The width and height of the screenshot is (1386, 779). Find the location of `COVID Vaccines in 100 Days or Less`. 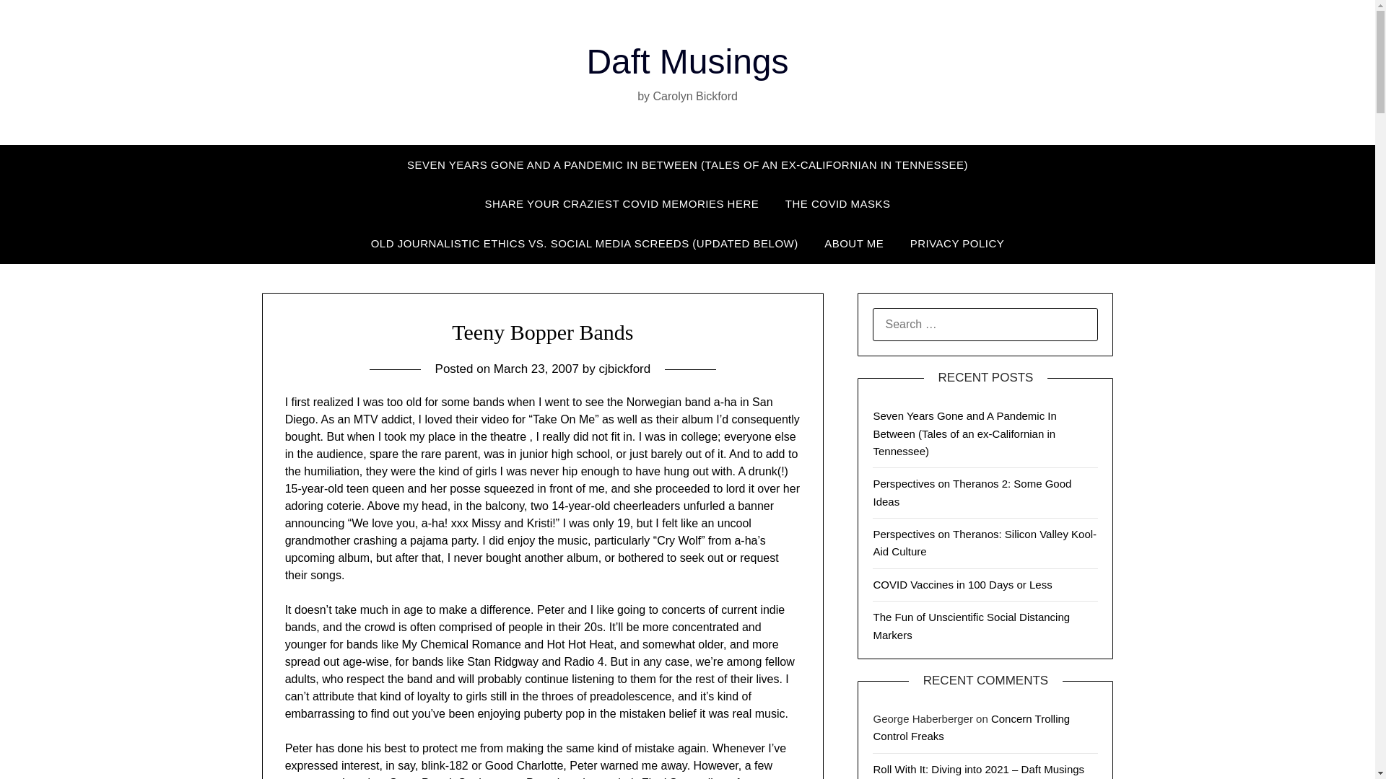

COVID Vaccines in 100 Days or Less is located at coordinates (962, 584).